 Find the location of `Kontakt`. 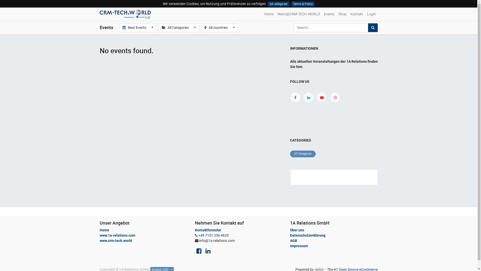

Kontakt is located at coordinates (356, 14).